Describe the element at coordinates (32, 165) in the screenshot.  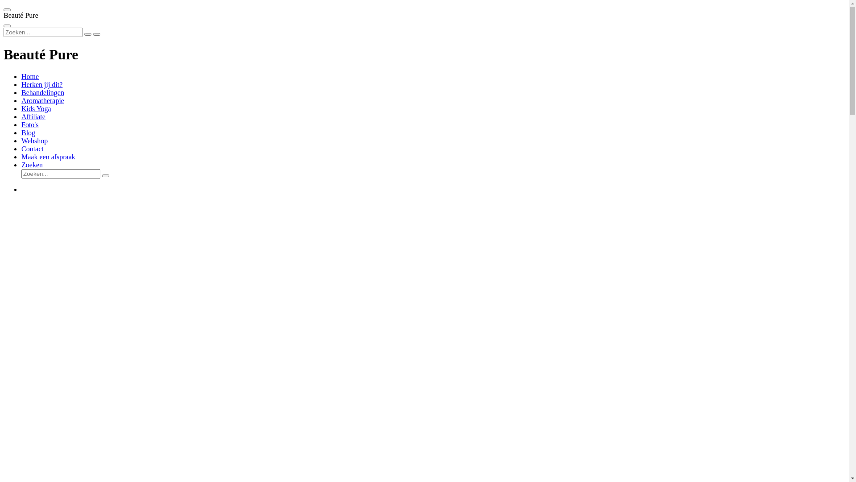
I see `Zoeken` at that location.